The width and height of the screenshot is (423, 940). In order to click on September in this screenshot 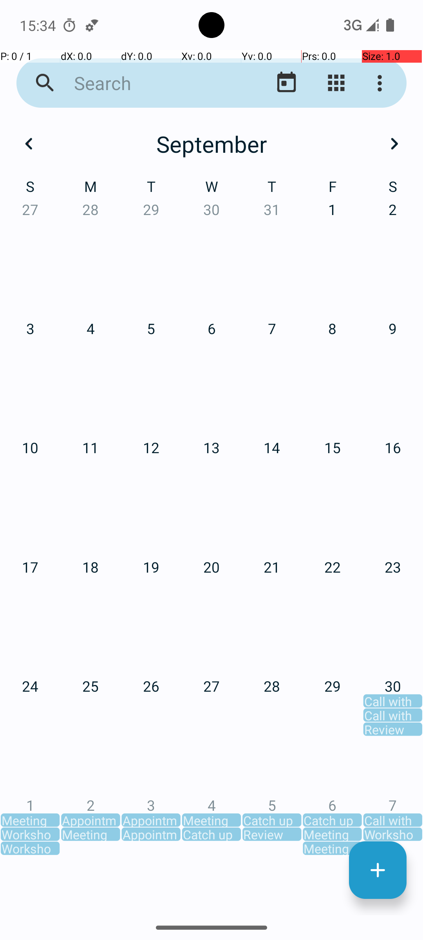, I will do `click(211, 144)`.